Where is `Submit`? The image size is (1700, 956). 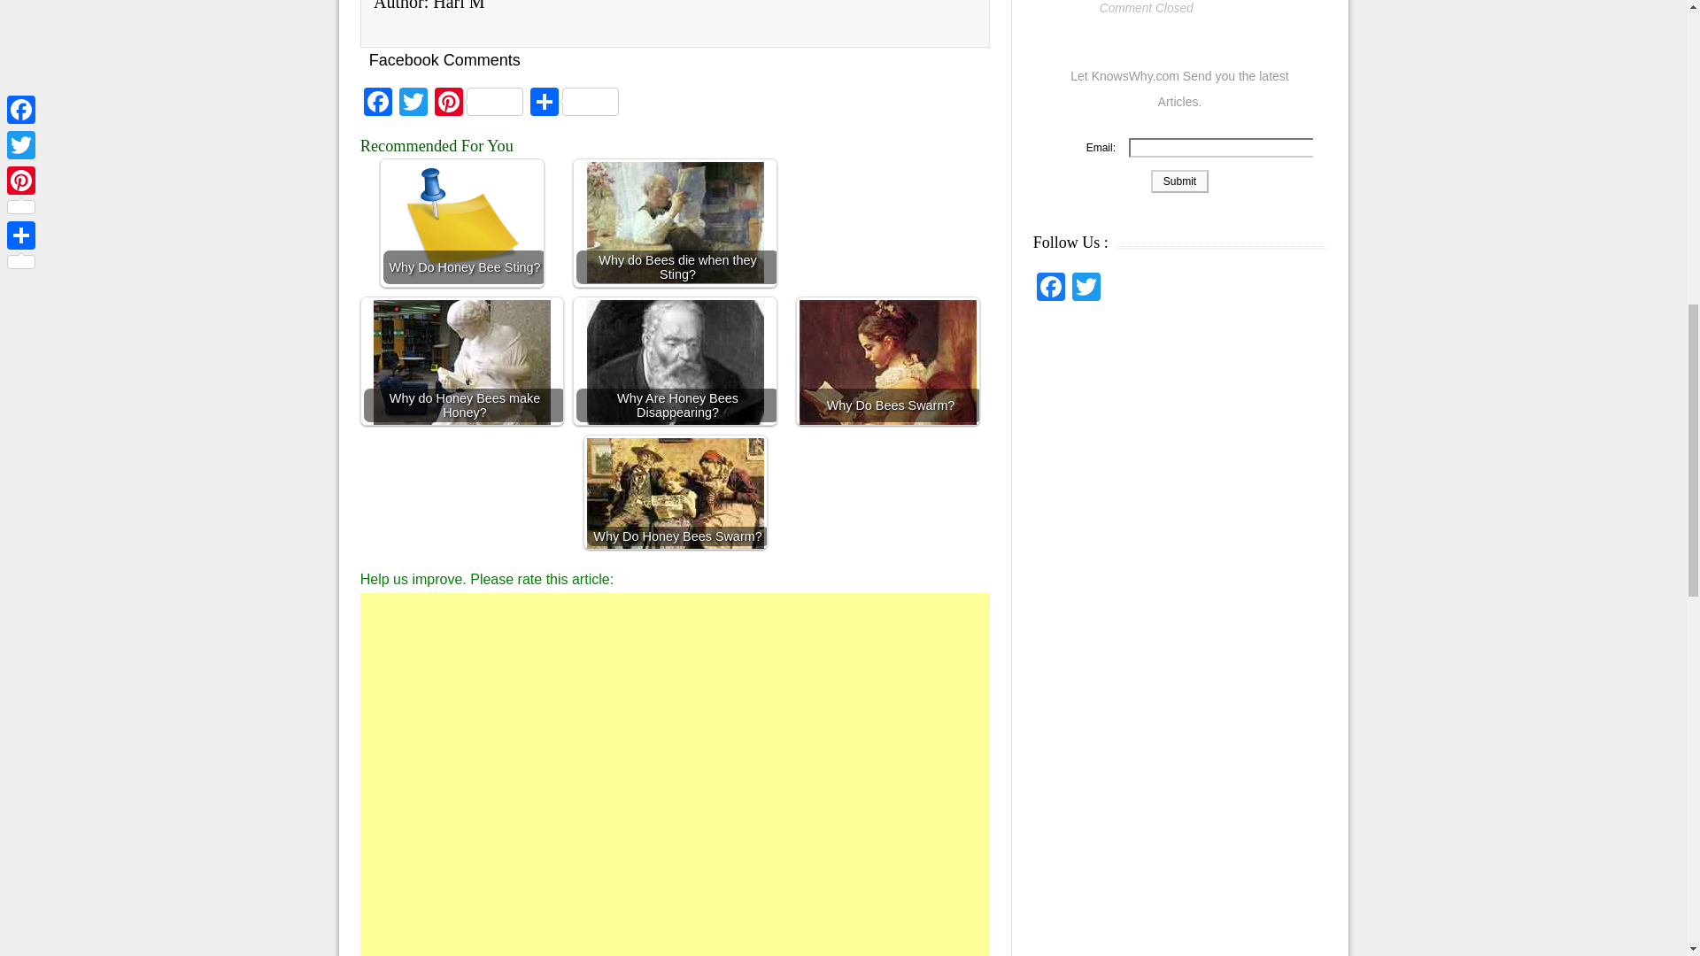
Submit is located at coordinates (1179, 181).